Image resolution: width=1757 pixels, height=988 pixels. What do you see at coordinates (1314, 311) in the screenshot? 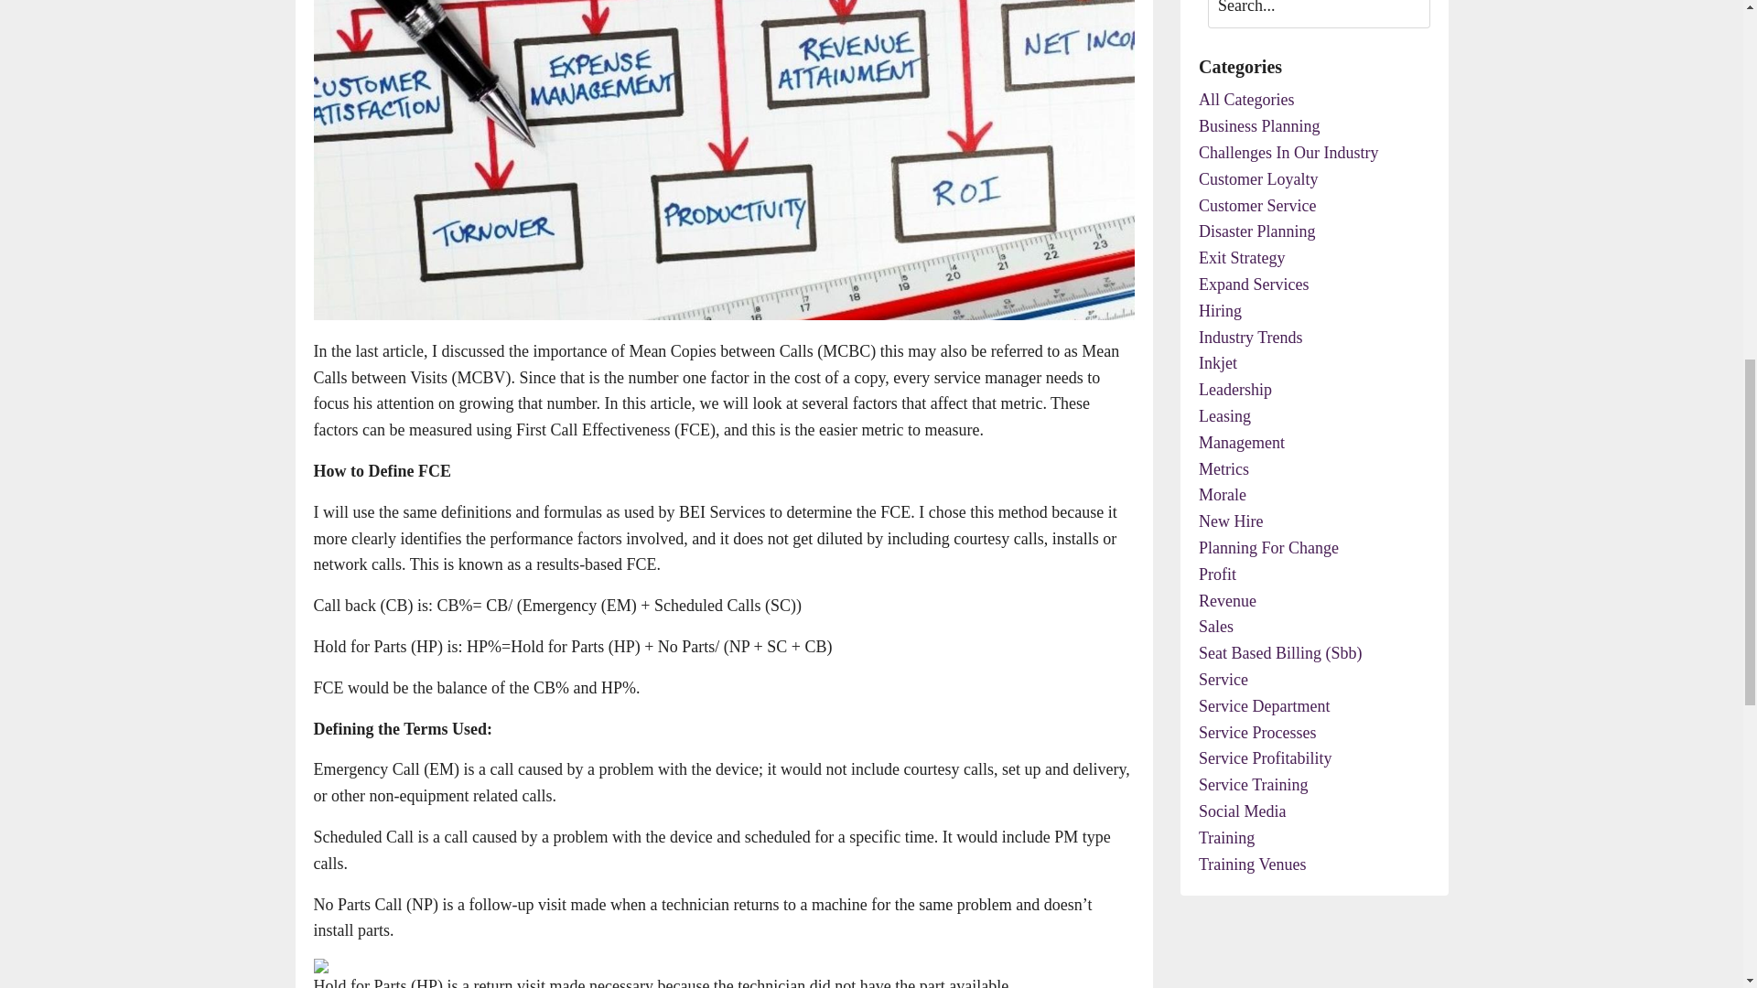
I see `Hiring` at bounding box center [1314, 311].